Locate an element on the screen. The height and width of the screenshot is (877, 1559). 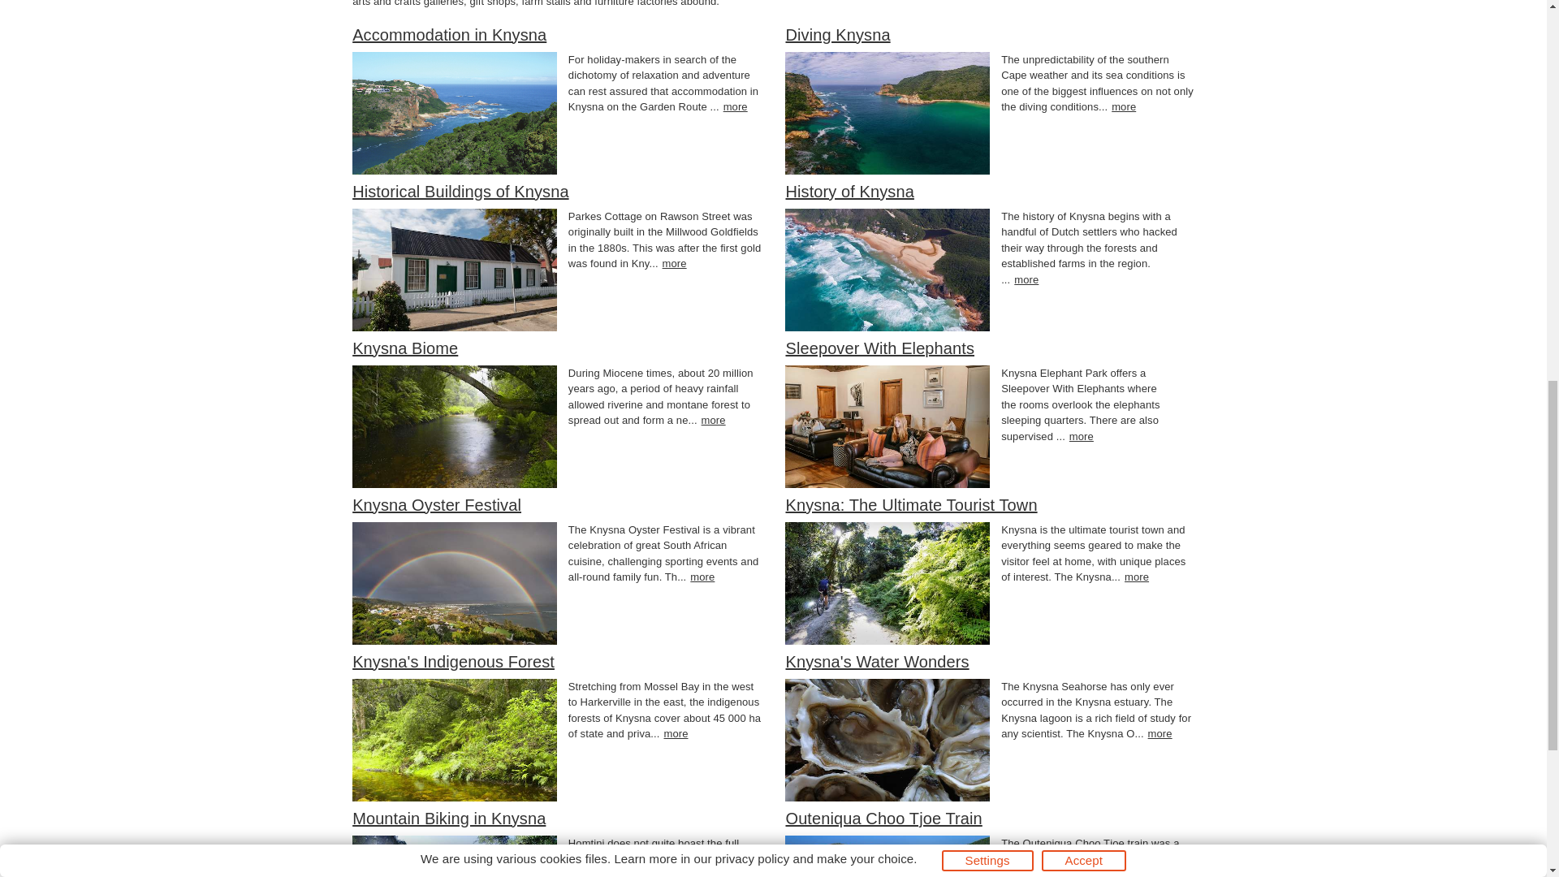
more is located at coordinates (1160, 734).